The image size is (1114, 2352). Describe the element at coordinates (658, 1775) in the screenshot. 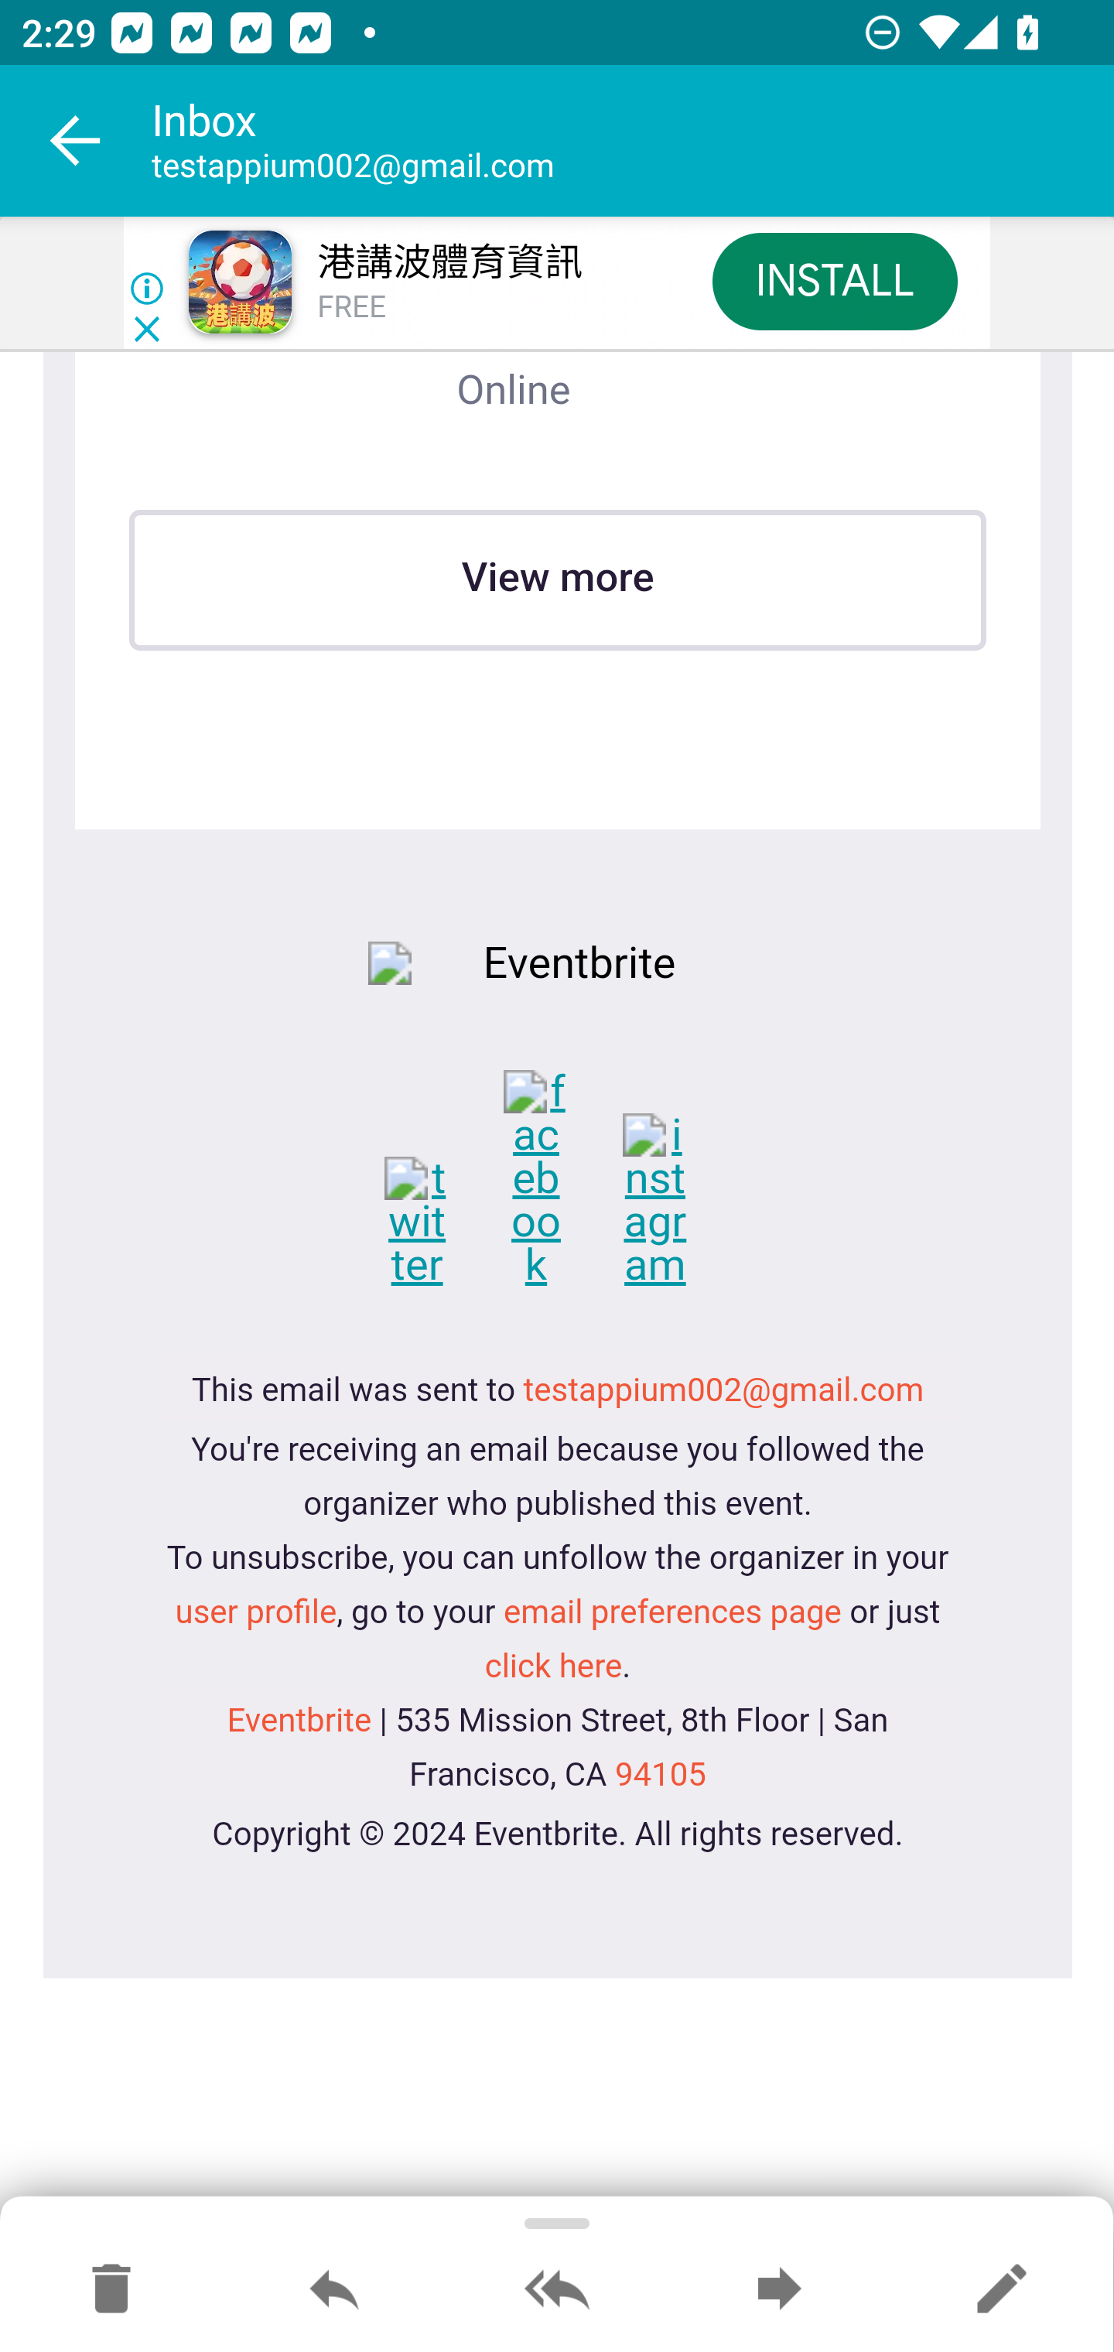

I see `94105` at that location.